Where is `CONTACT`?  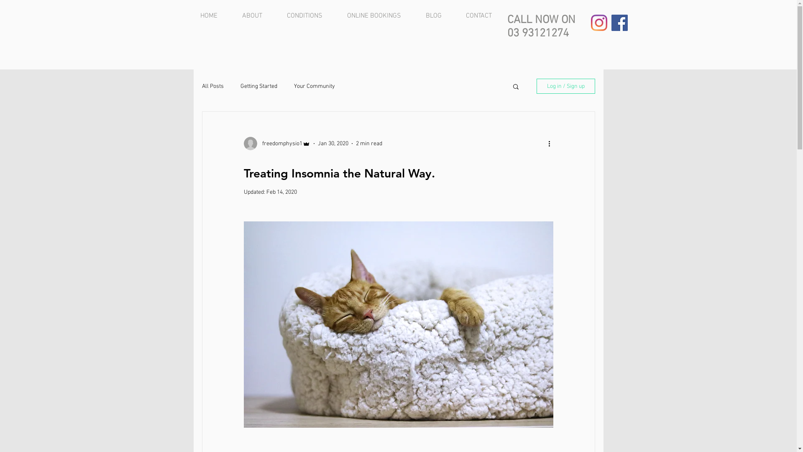 CONTACT is located at coordinates (484, 16).